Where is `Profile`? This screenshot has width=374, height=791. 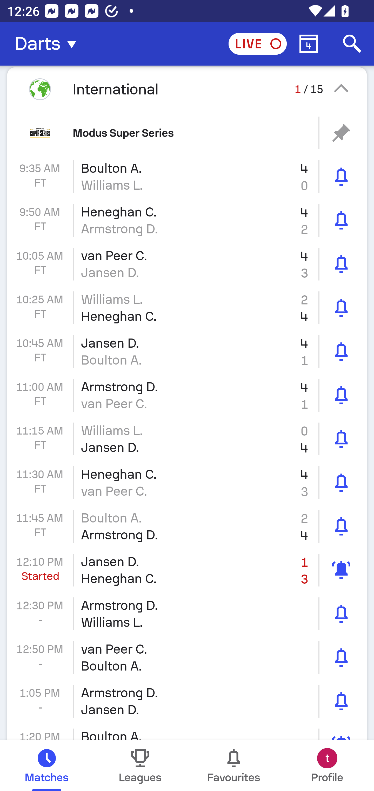
Profile is located at coordinates (327, 766).